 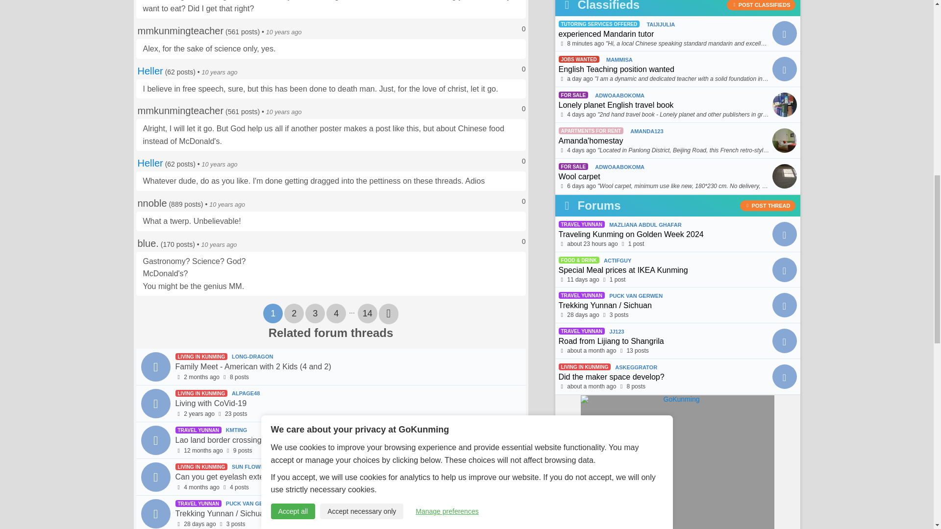 What do you see at coordinates (585, 44) in the screenshot?
I see `July 19, 2024` at bounding box center [585, 44].